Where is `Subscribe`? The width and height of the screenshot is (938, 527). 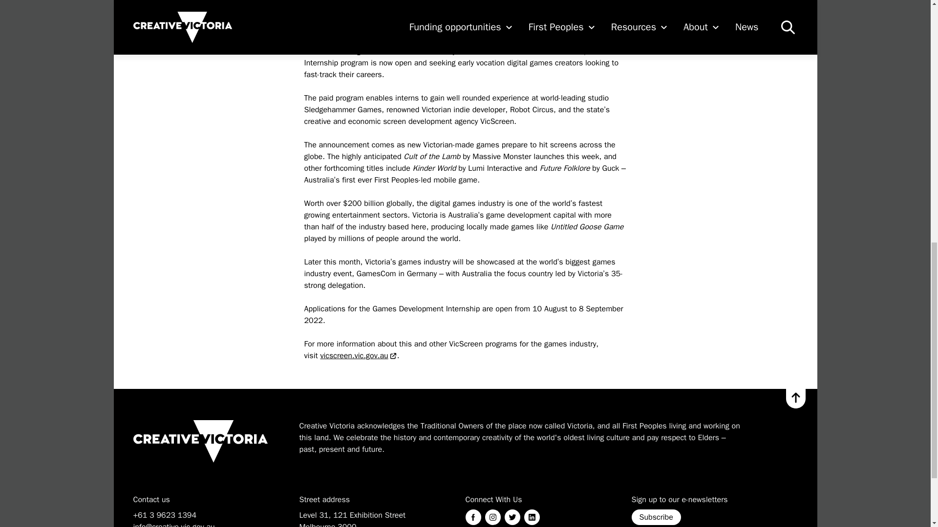 Subscribe is located at coordinates (656, 517).